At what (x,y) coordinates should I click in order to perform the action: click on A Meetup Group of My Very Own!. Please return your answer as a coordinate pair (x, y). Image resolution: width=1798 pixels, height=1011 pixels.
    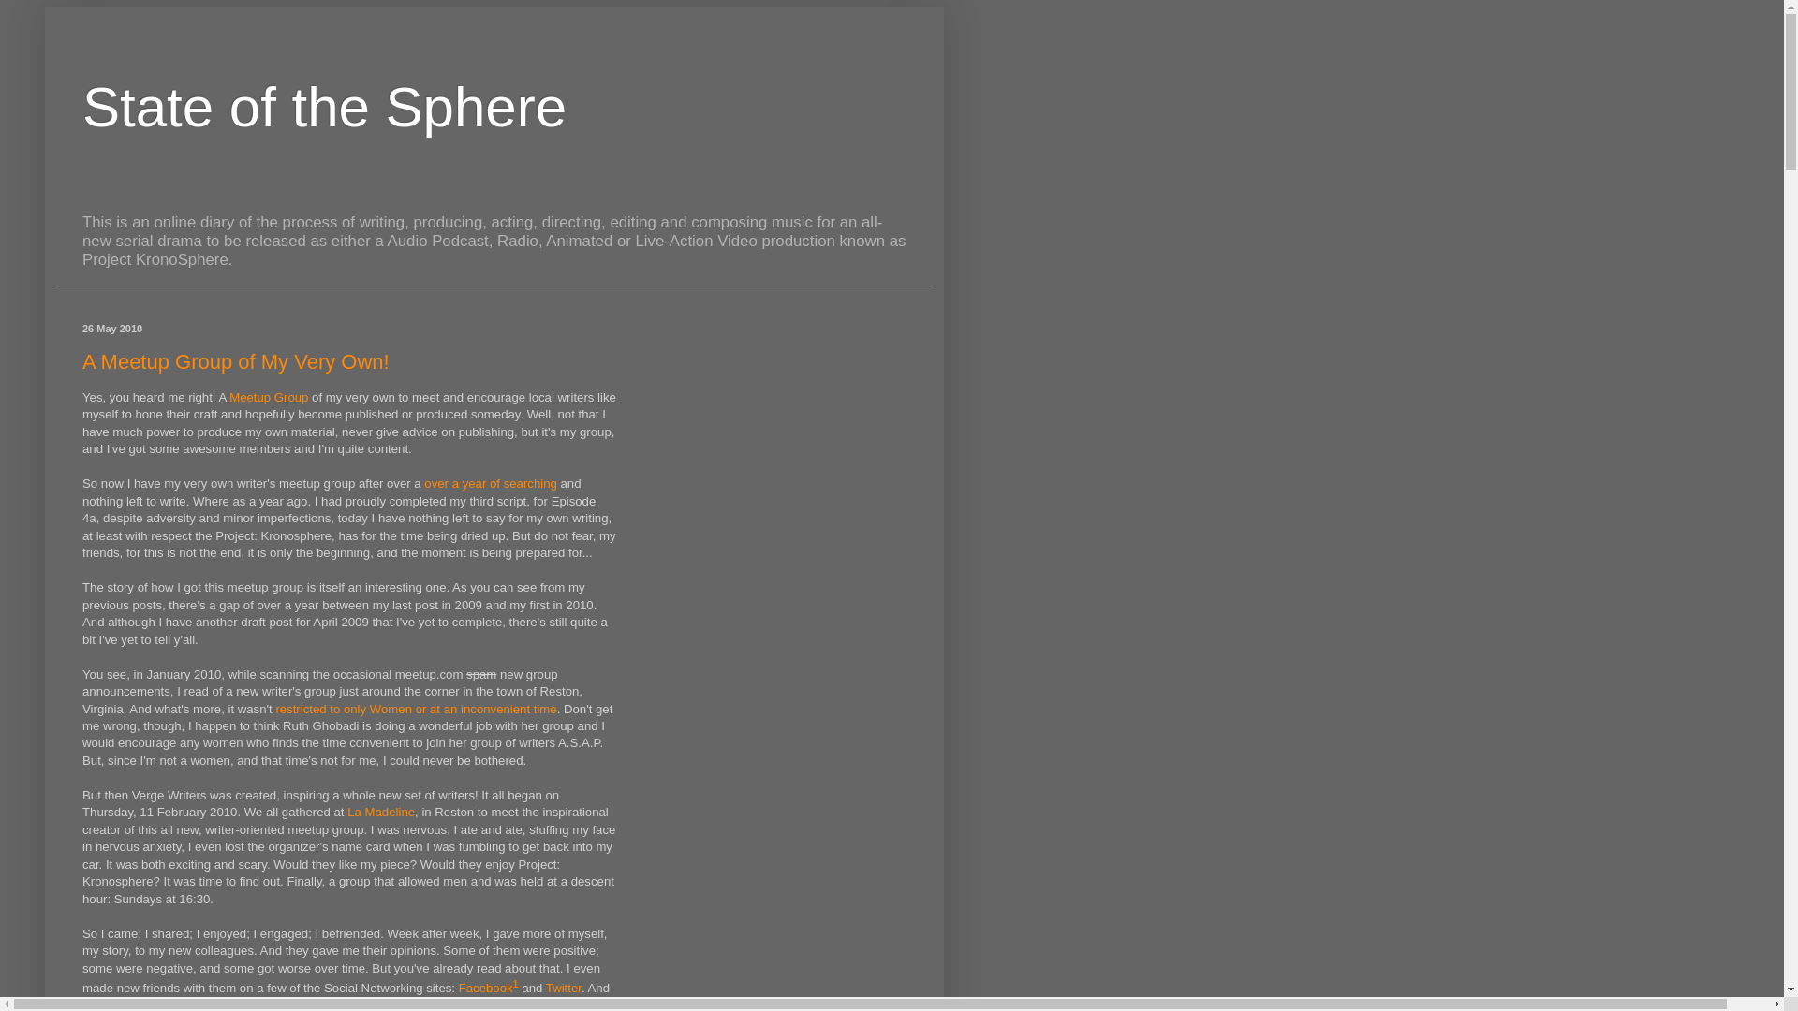
    Looking at the image, I should click on (236, 361).